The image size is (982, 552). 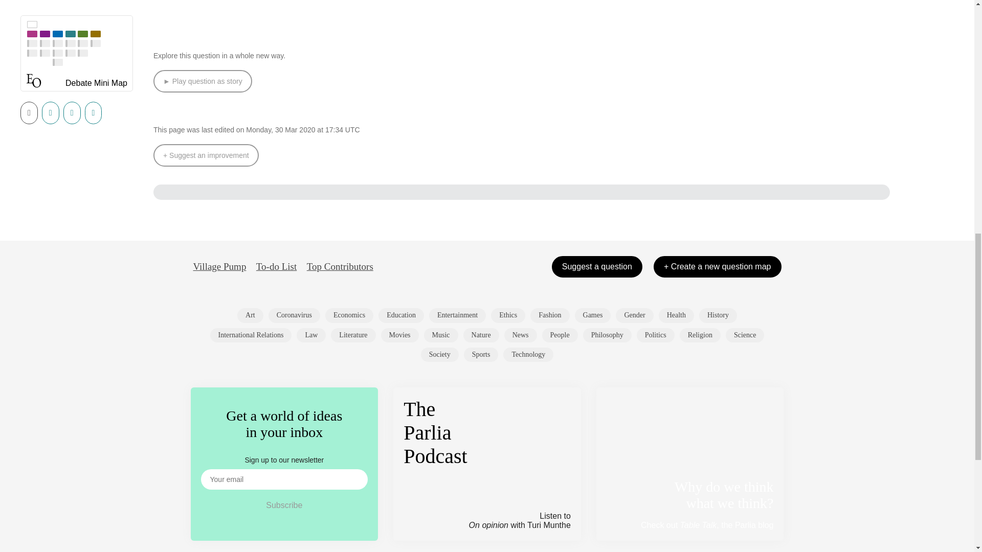 What do you see at coordinates (457, 315) in the screenshot?
I see `Category item` at bounding box center [457, 315].